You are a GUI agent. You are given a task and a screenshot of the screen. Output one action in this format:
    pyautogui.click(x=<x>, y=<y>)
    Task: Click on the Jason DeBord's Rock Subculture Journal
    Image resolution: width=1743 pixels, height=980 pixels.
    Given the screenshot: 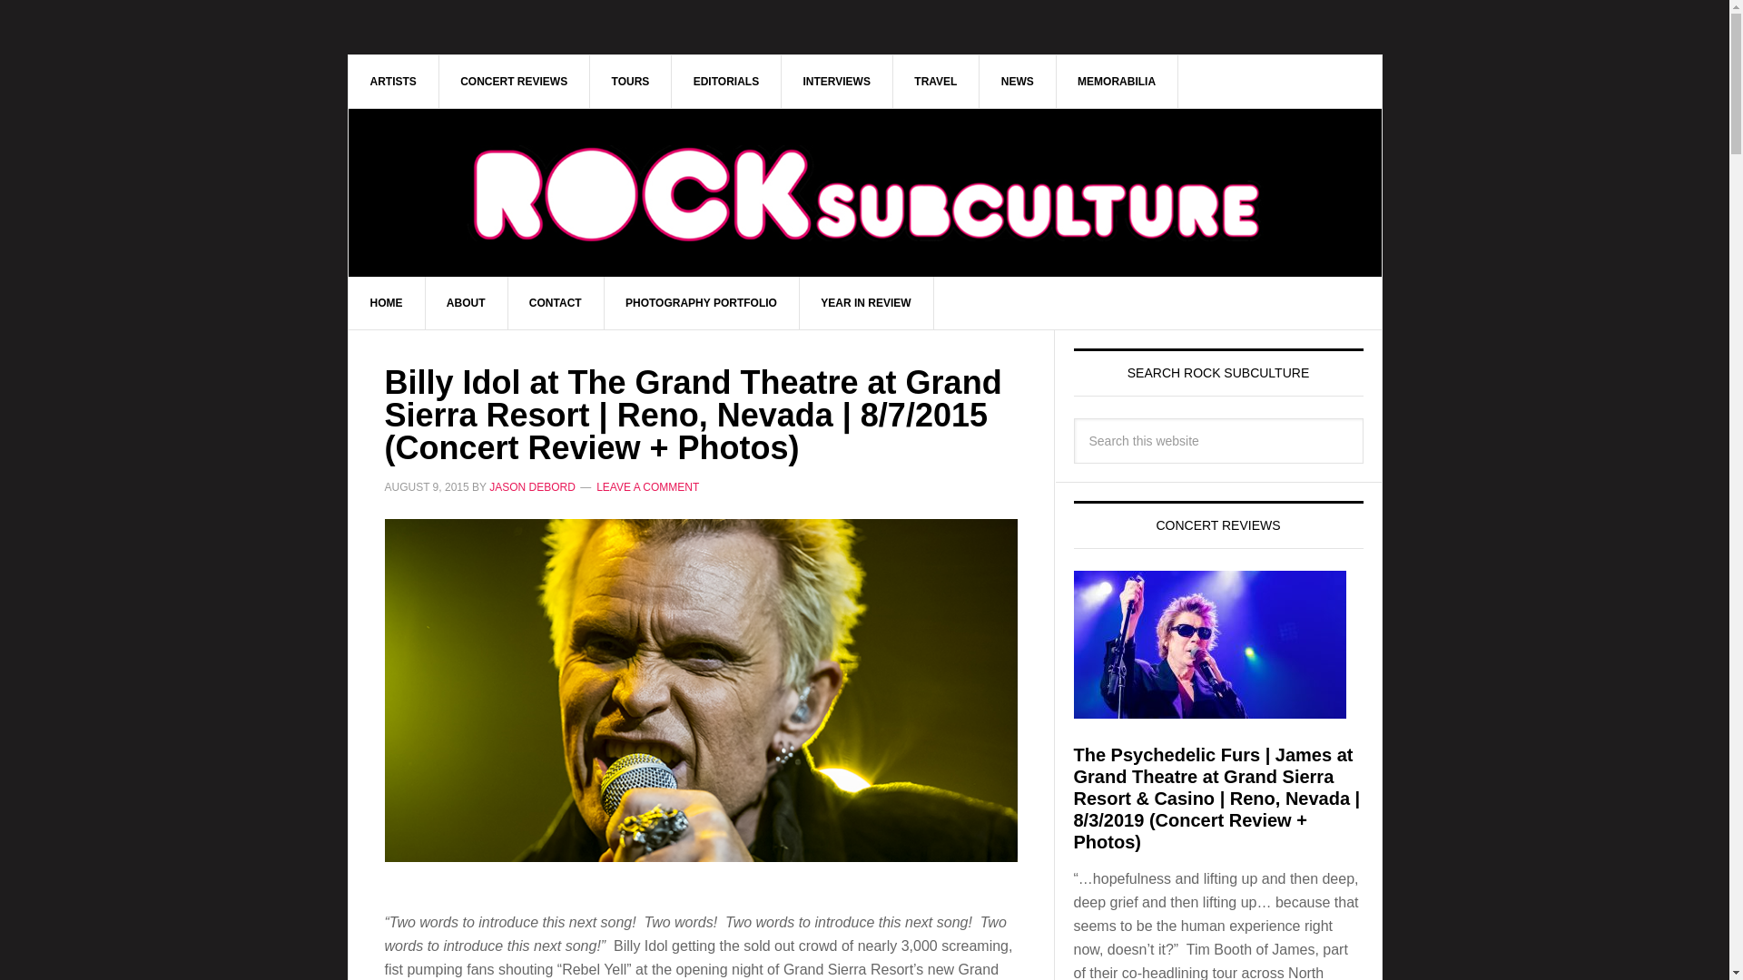 What is the action you would take?
    pyautogui.click(x=865, y=192)
    